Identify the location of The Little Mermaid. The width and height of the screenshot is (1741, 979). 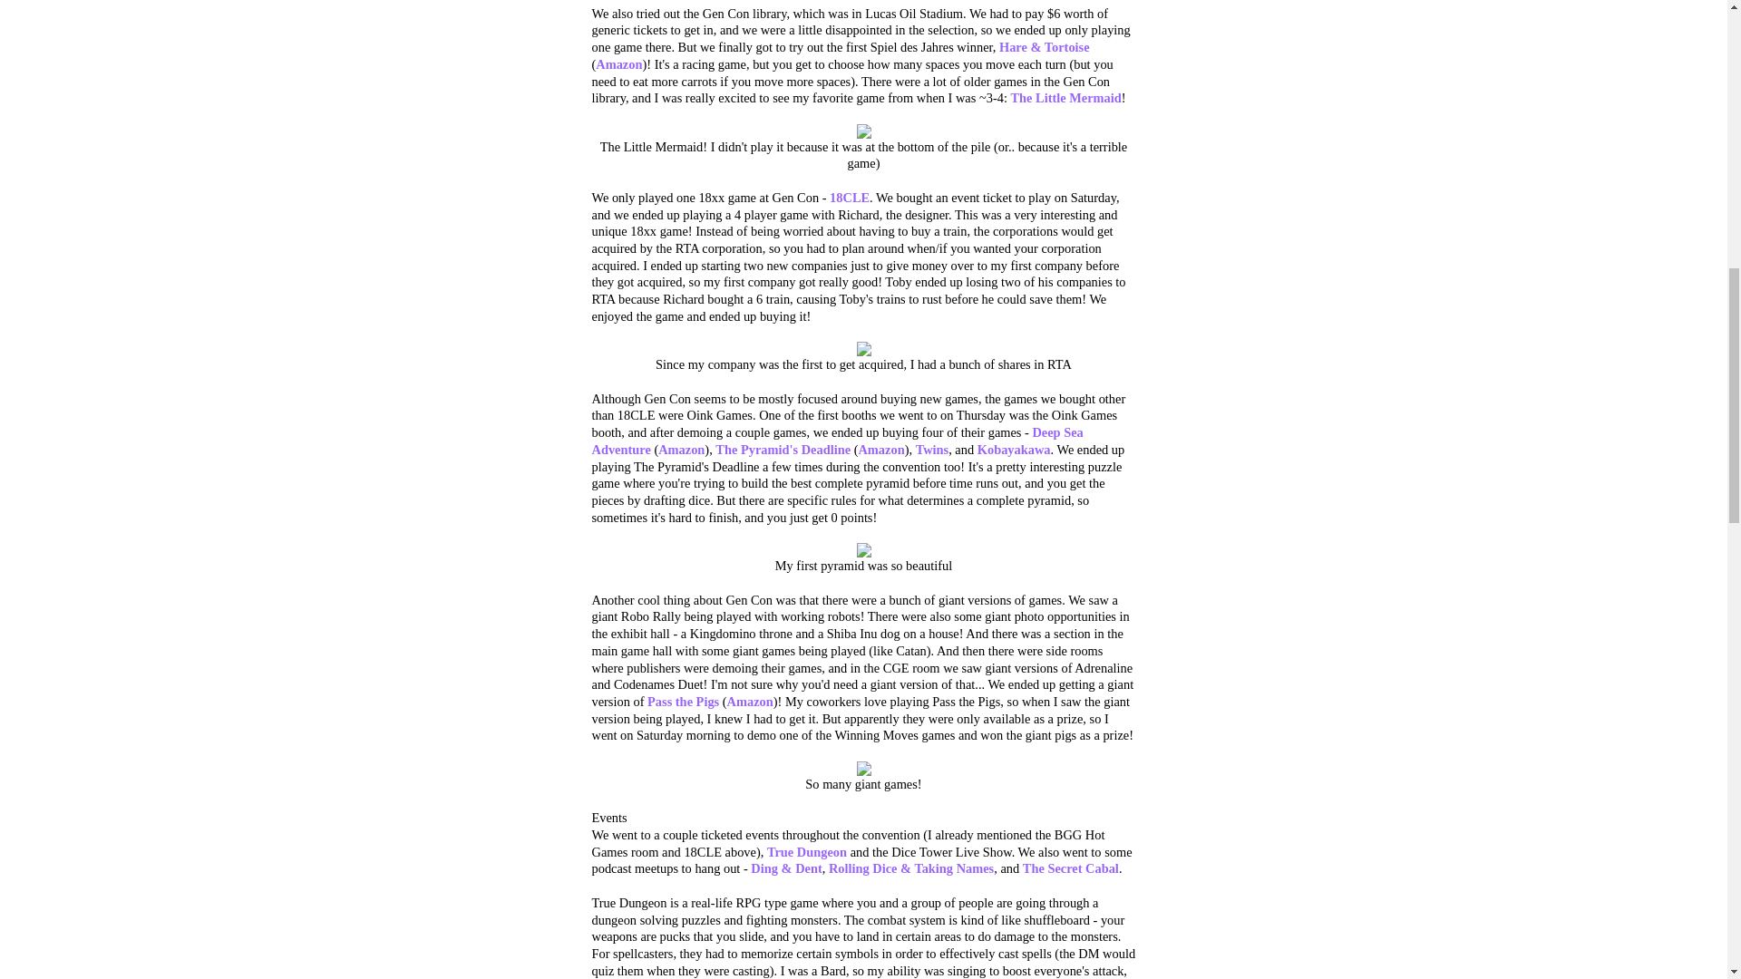
(1065, 98).